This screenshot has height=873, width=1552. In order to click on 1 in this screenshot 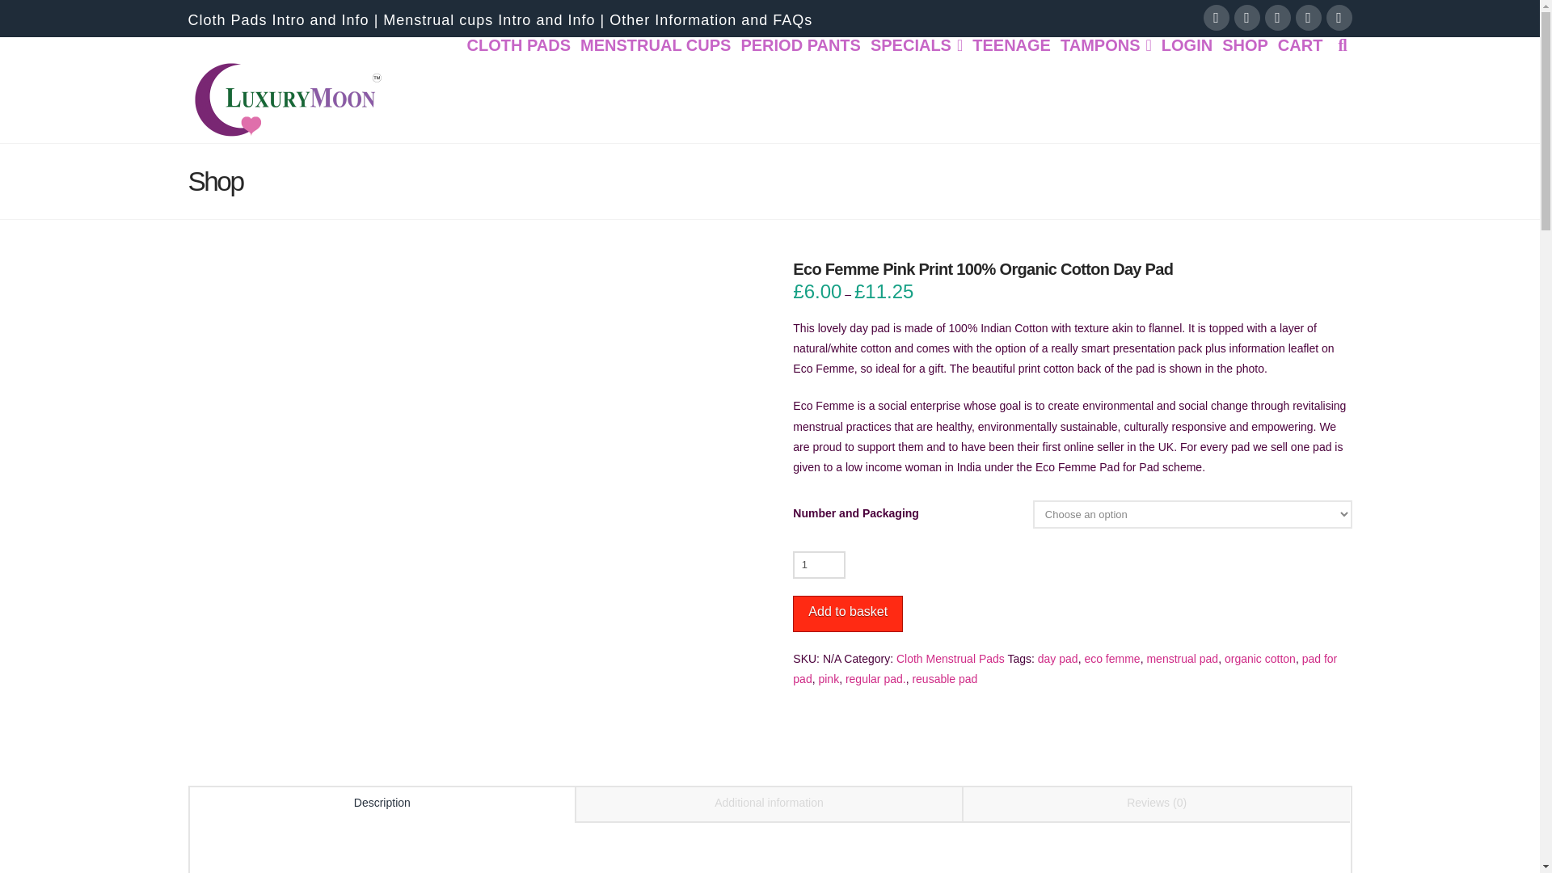, I will do `click(820, 564)`.